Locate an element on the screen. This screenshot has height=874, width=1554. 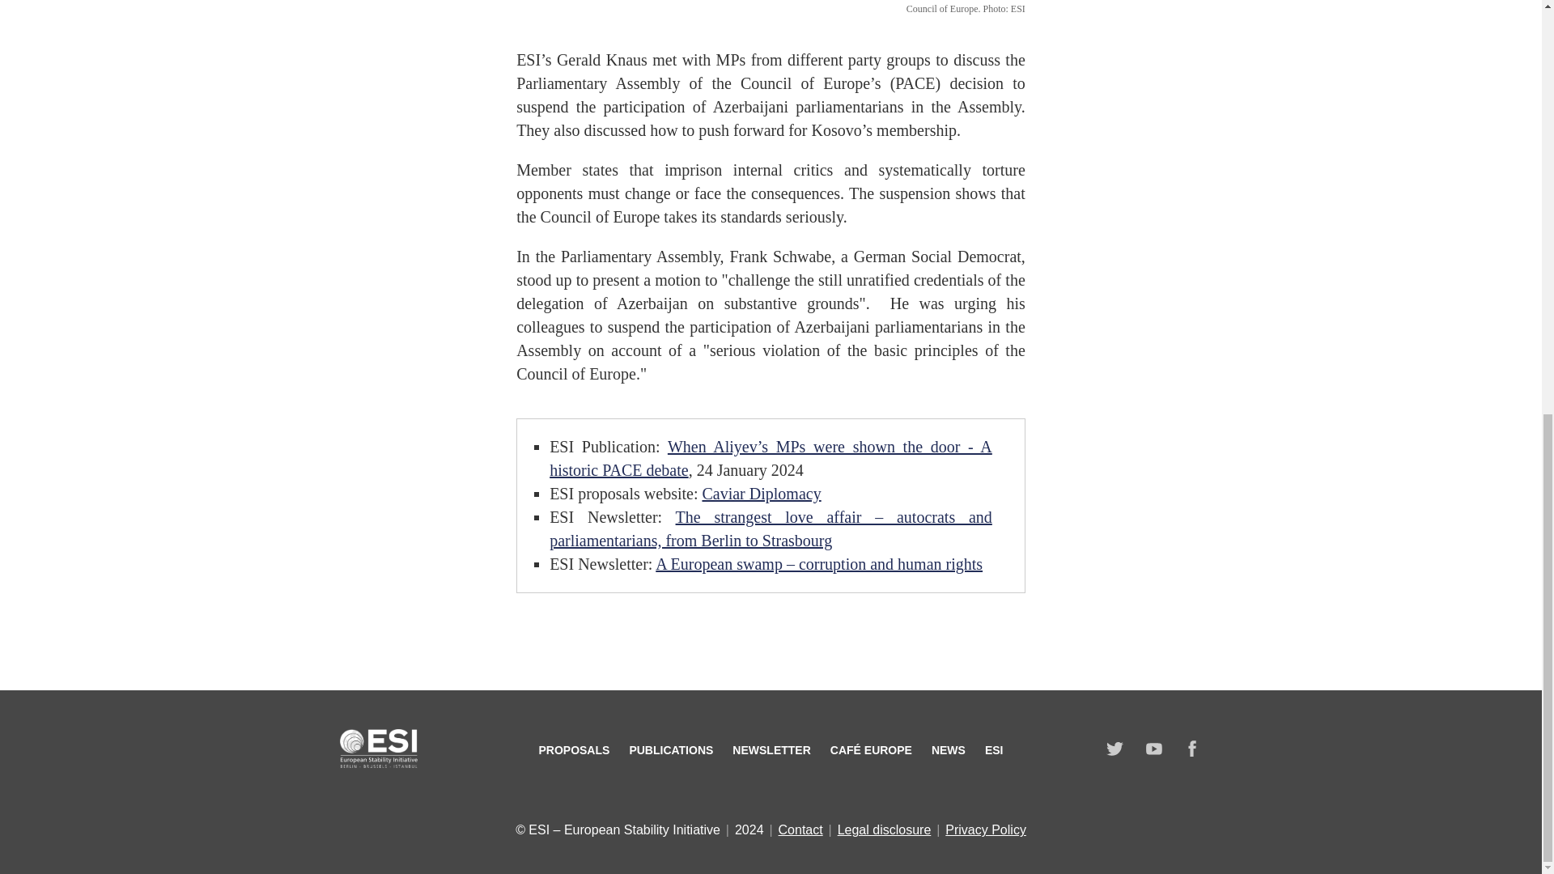
PUBLICATIONS is located at coordinates (671, 750).